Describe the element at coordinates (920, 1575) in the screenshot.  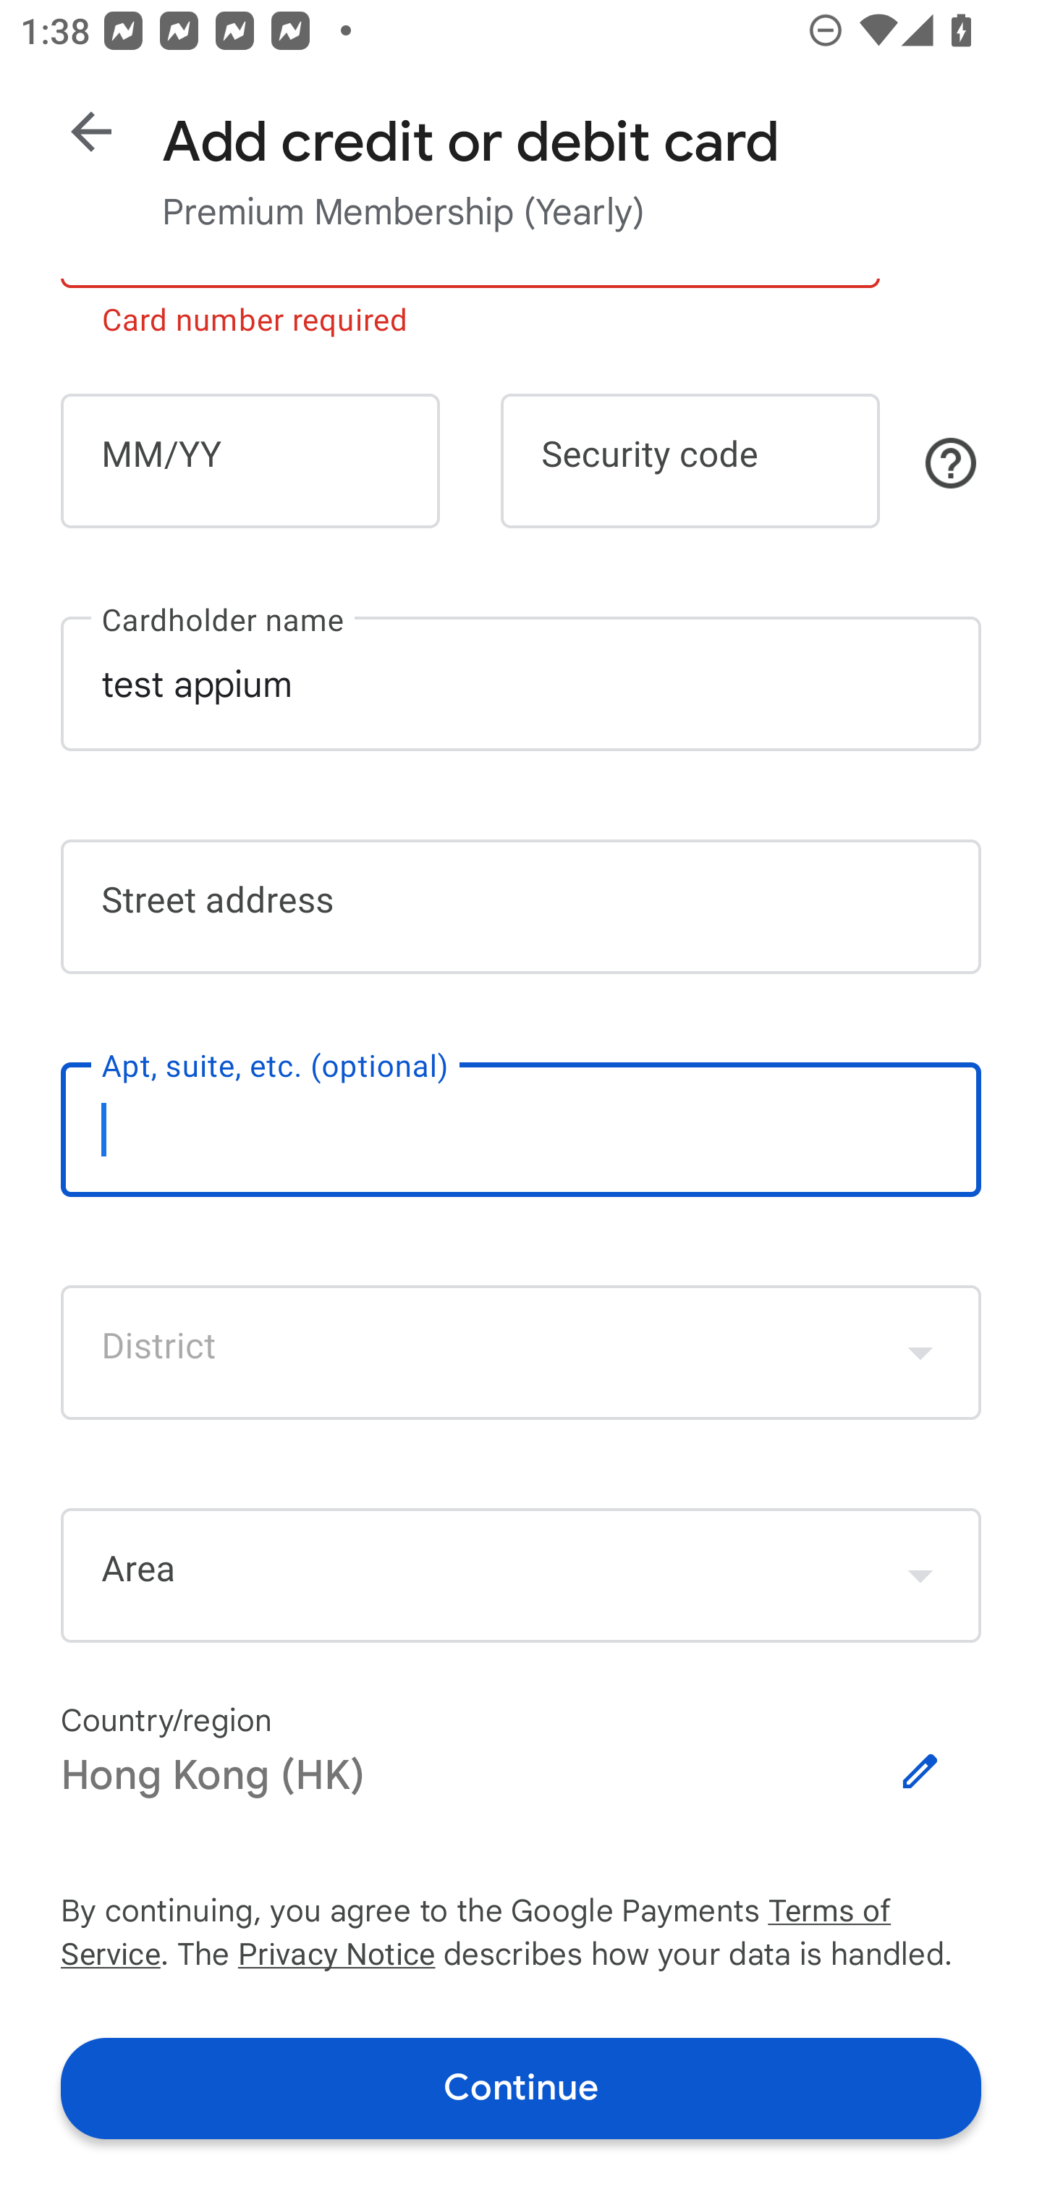
I see `Show dropdown menu` at that location.